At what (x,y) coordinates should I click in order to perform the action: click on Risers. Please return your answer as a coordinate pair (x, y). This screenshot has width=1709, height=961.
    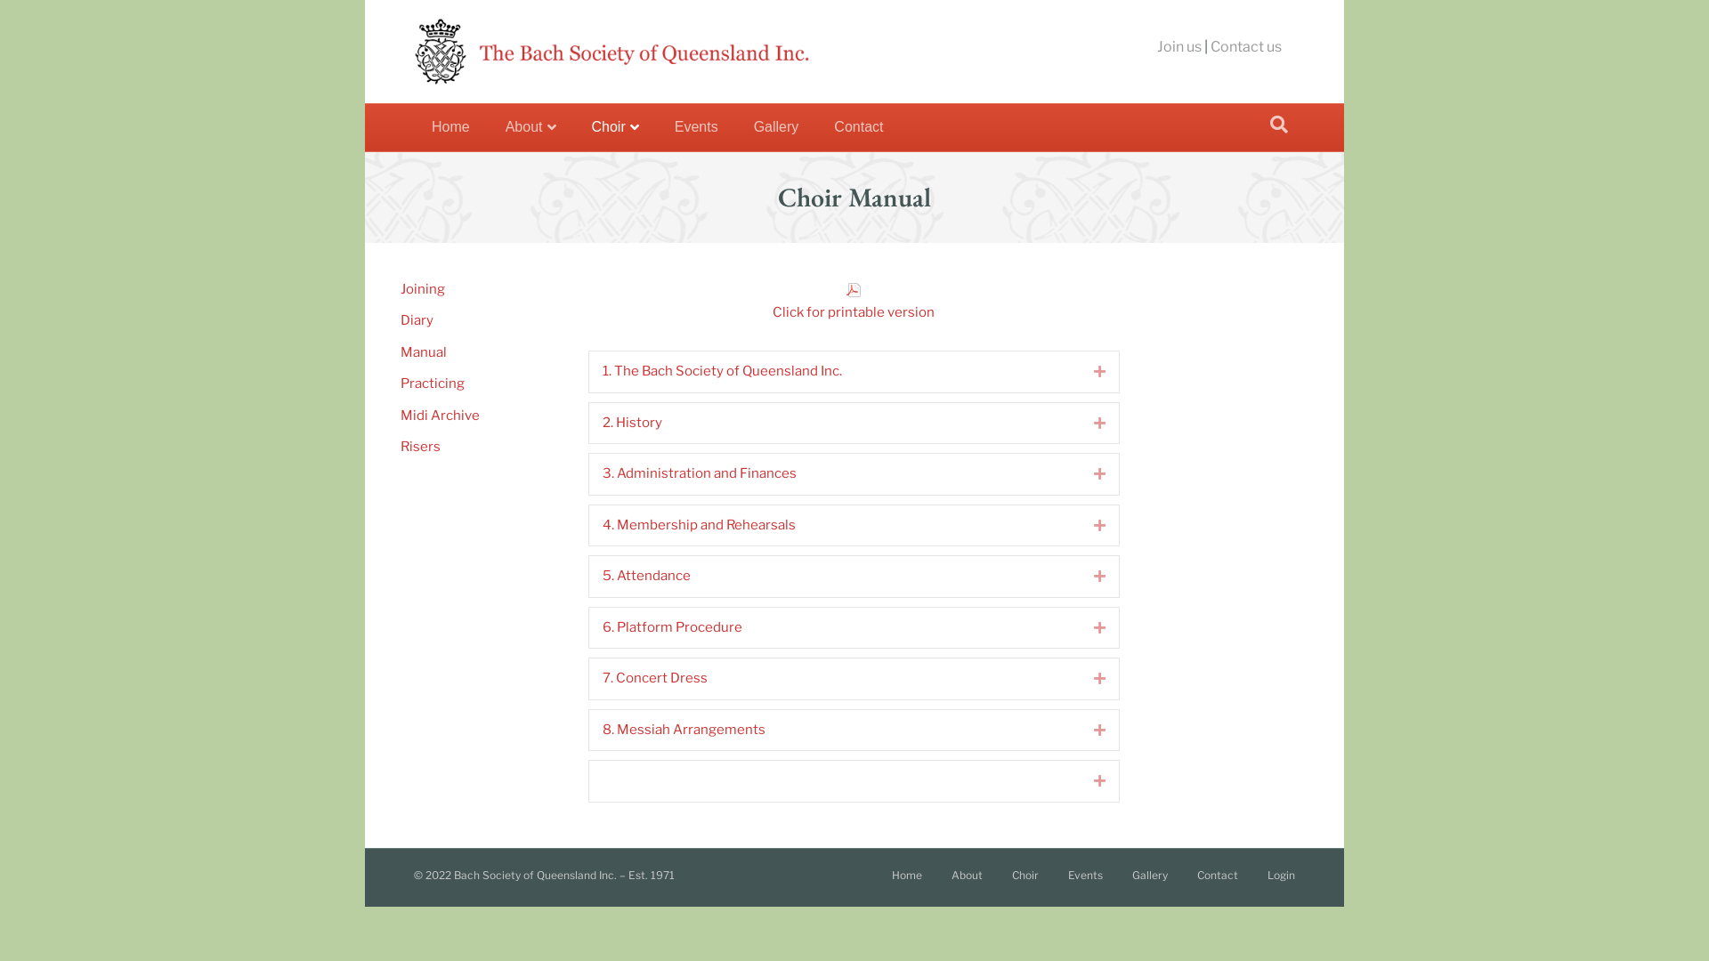
    Looking at the image, I should click on (420, 447).